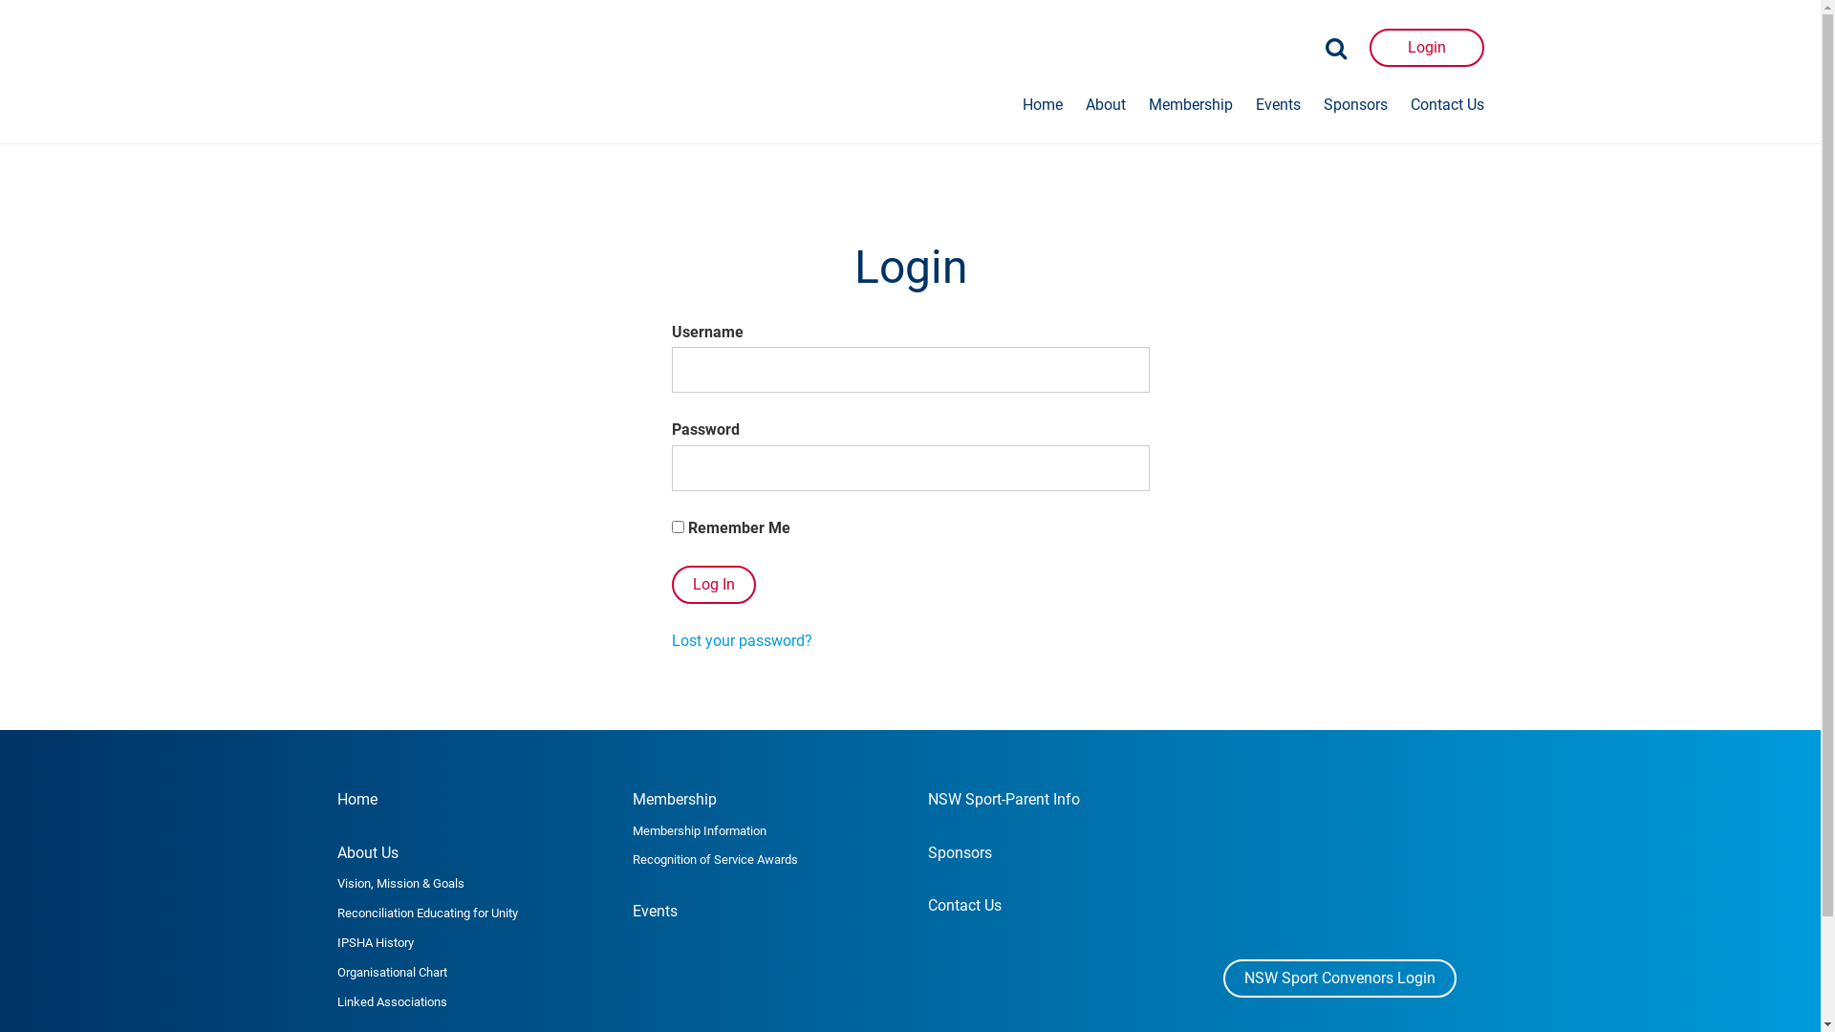 This screenshot has width=1835, height=1032. What do you see at coordinates (715, 860) in the screenshot?
I see `Recognition of Service Awards` at bounding box center [715, 860].